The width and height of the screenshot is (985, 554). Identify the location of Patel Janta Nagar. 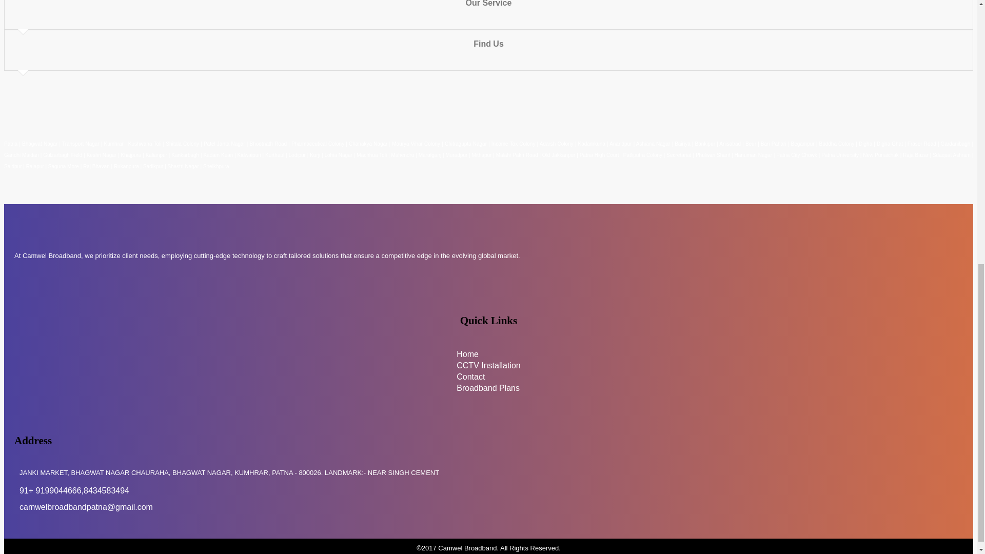
(225, 144).